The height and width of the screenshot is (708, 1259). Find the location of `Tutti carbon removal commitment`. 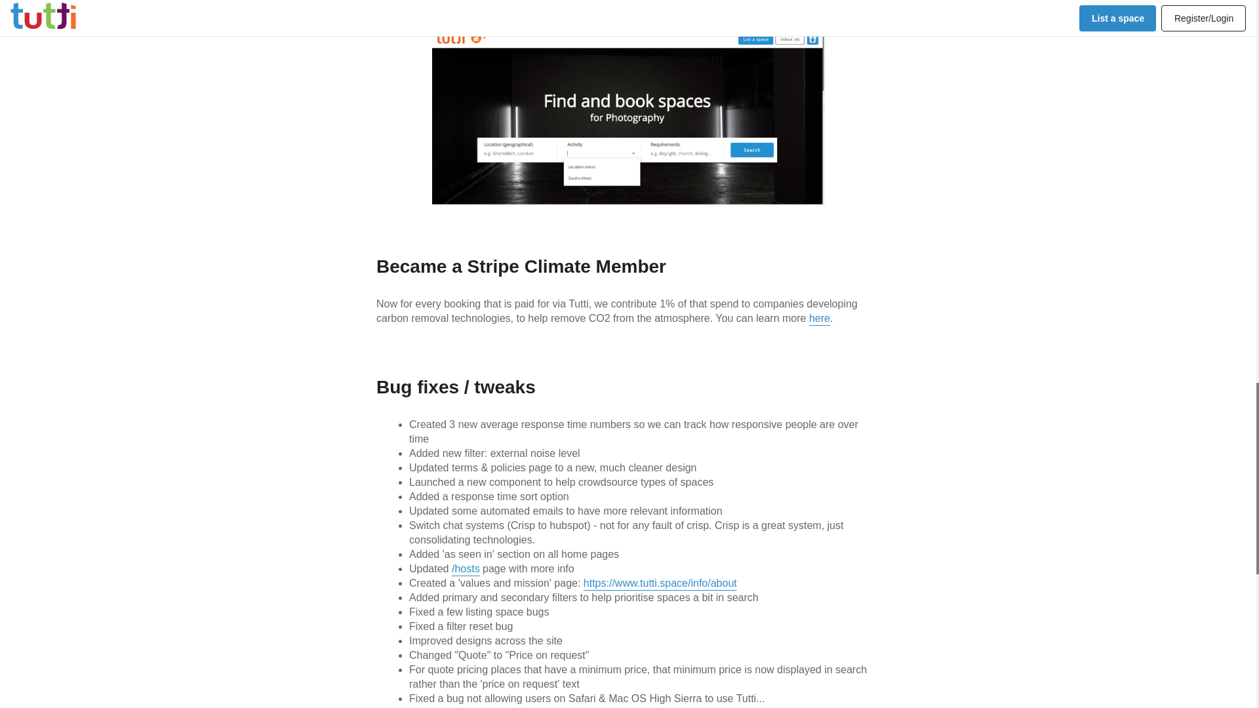

Tutti carbon removal commitment is located at coordinates (820, 318).